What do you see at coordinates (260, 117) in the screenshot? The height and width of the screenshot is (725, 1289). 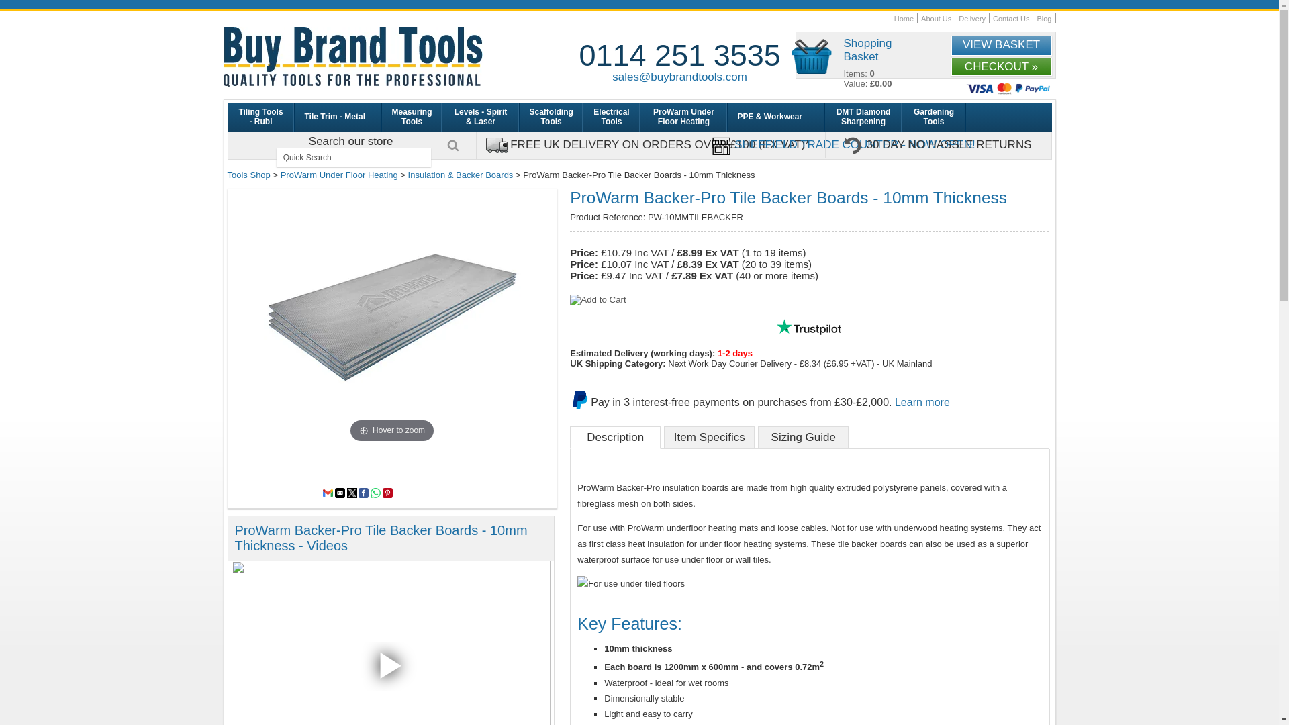 I see `Tiling Tools - Rubi` at bounding box center [260, 117].